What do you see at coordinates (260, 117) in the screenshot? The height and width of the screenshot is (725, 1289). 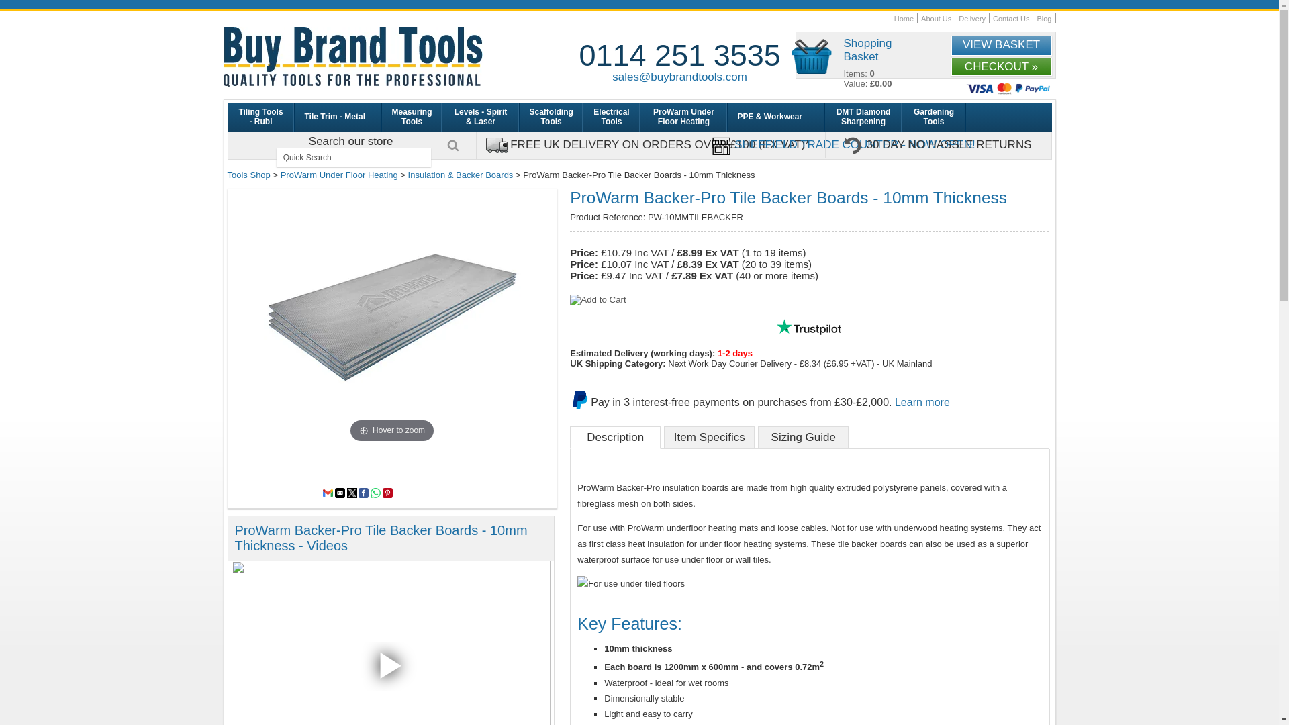 I see `Tiling Tools - Rubi` at bounding box center [260, 117].